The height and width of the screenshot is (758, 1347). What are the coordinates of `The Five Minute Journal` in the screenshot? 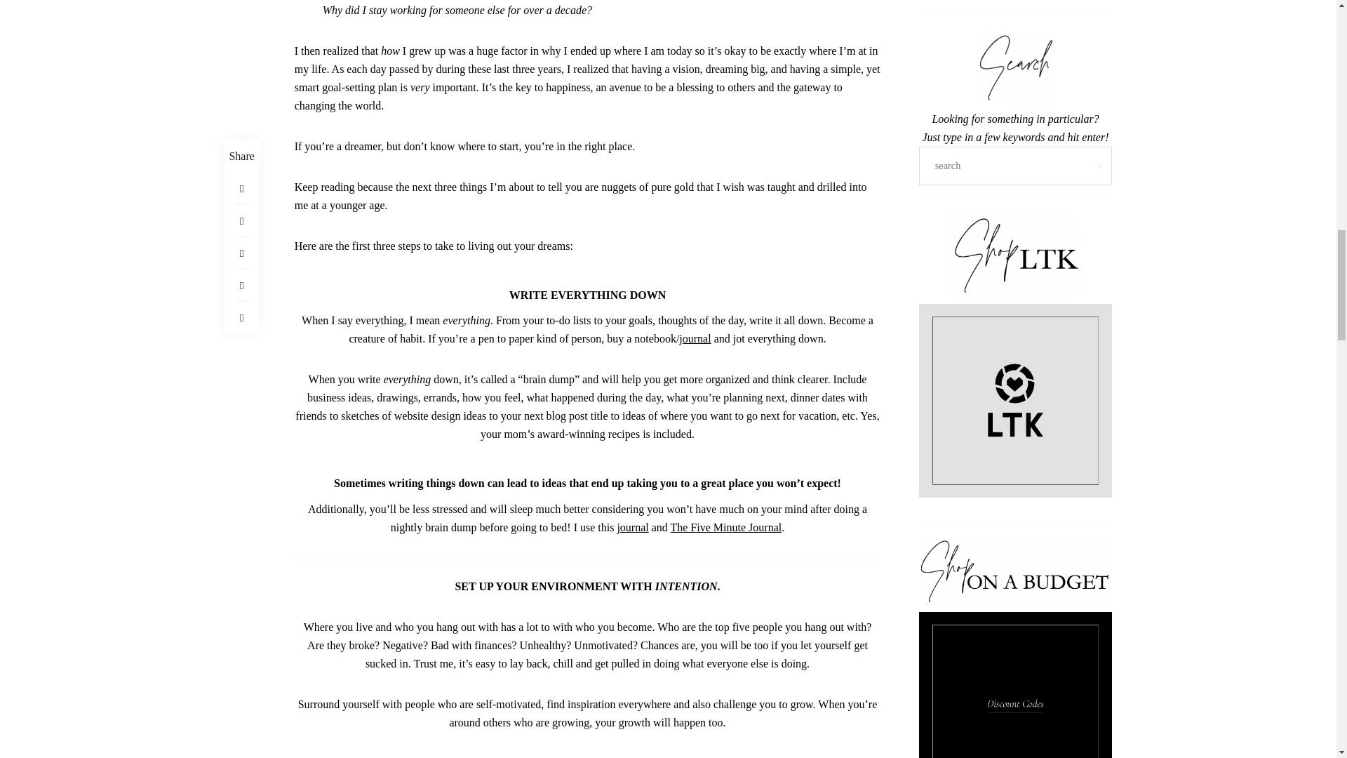 It's located at (727, 528).